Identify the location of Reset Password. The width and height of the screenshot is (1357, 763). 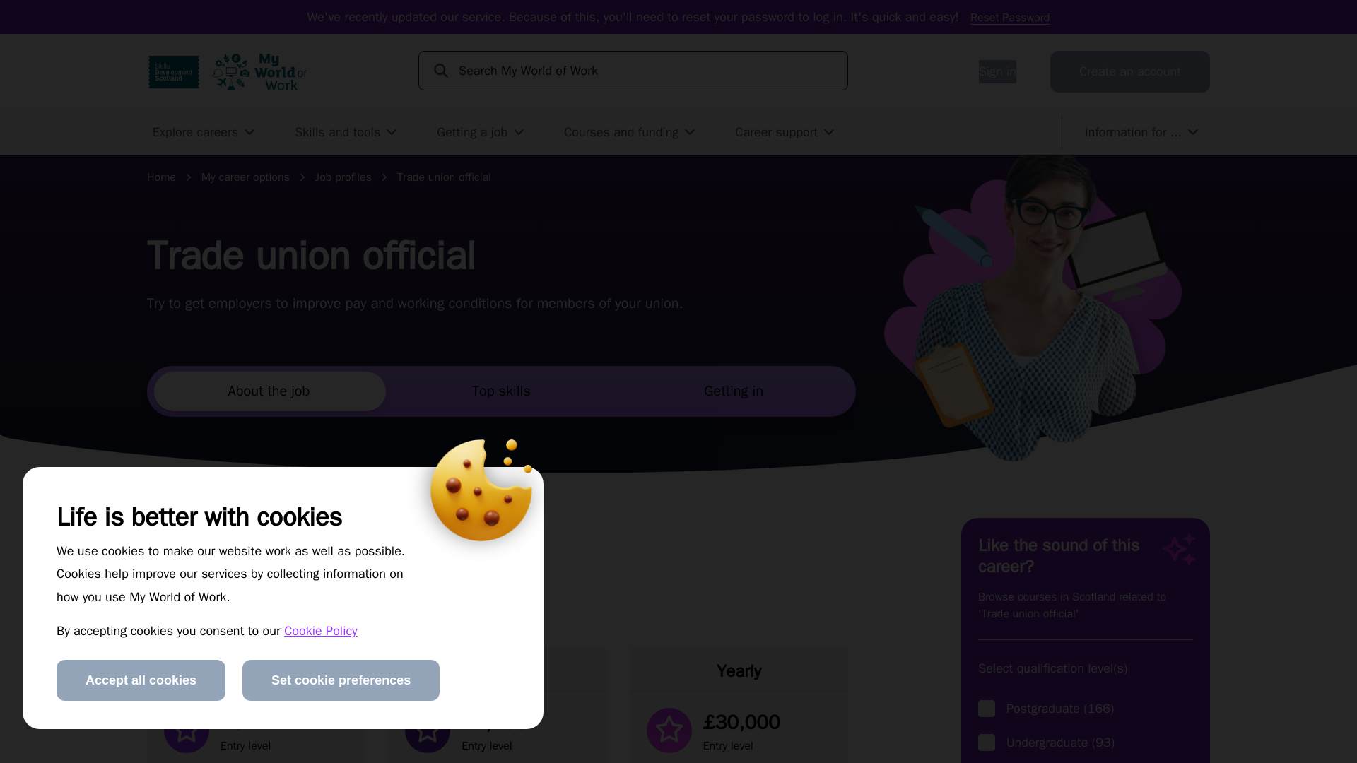
(1009, 17).